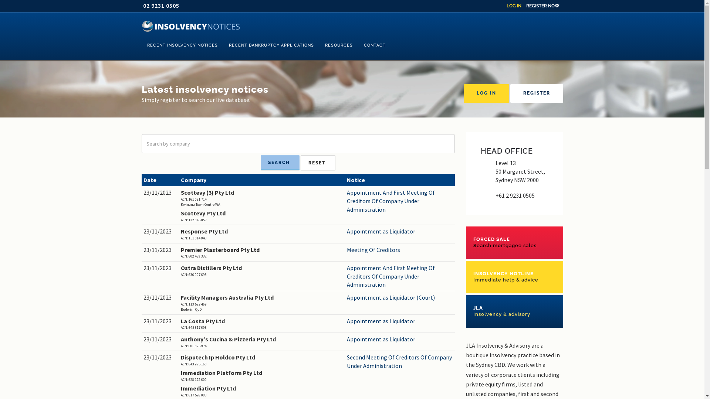  Describe the element at coordinates (400, 321) in the screenshot. I see `Appointment as Liquidator` at that location.